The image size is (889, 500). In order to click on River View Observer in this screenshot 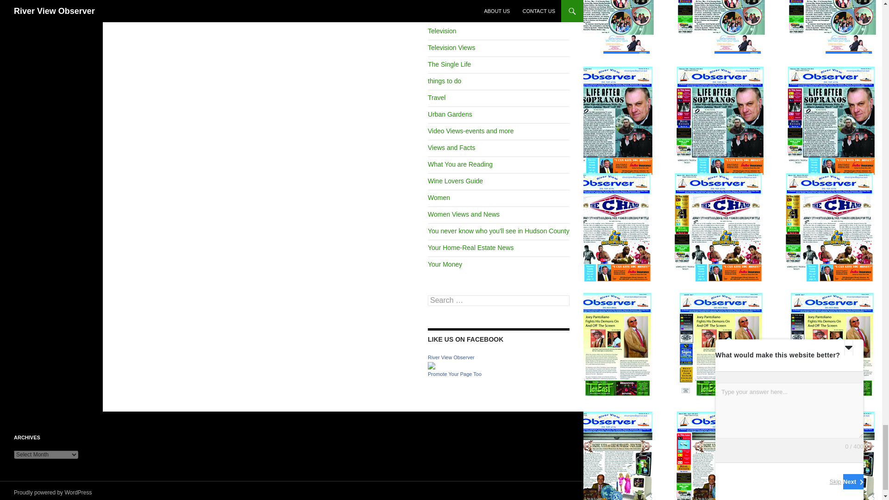, I will do `click(451, 357)`.